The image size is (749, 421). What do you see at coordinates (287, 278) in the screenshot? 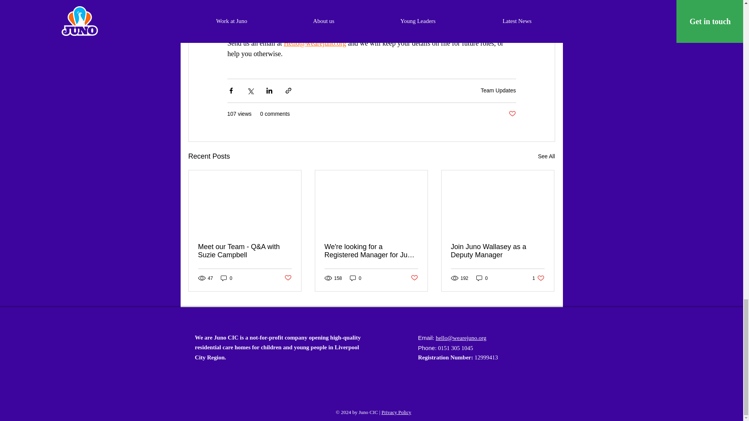
I see `Post not marked as liked` at bounding box center [287, 278].